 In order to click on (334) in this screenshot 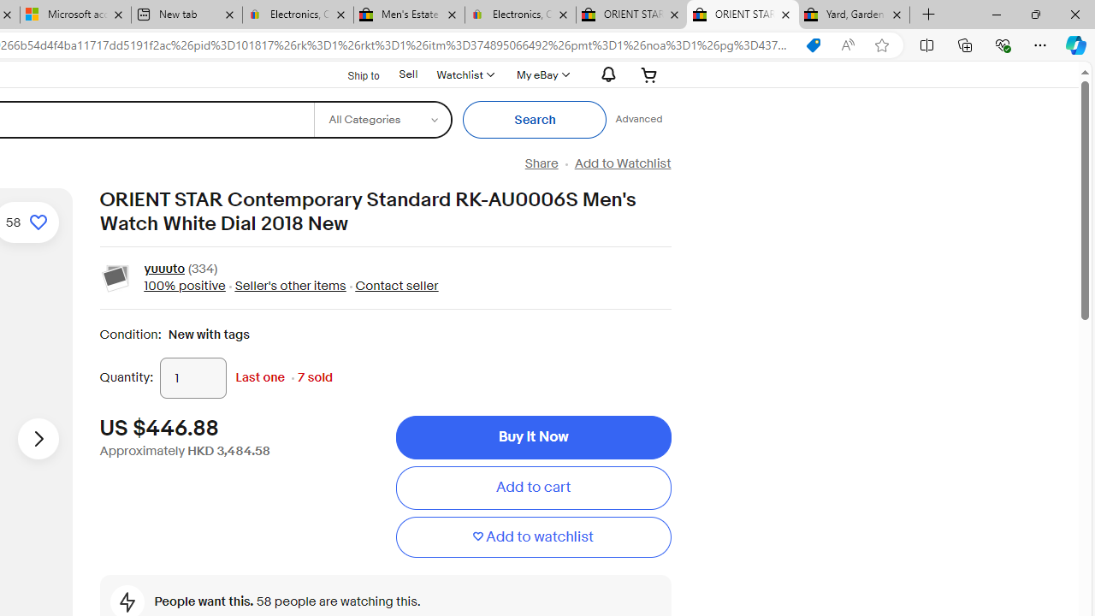, I will do `click(202, 270)`.